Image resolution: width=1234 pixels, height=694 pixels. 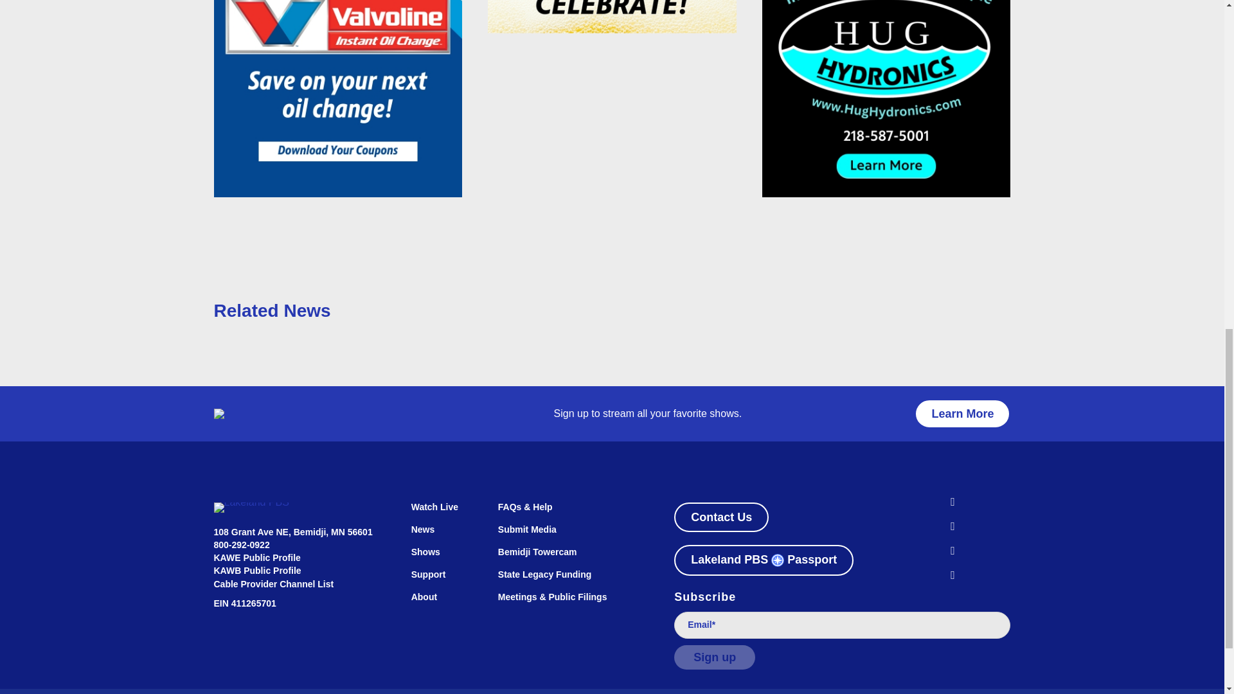 I want to click on Support, so click(x=442, y=581).